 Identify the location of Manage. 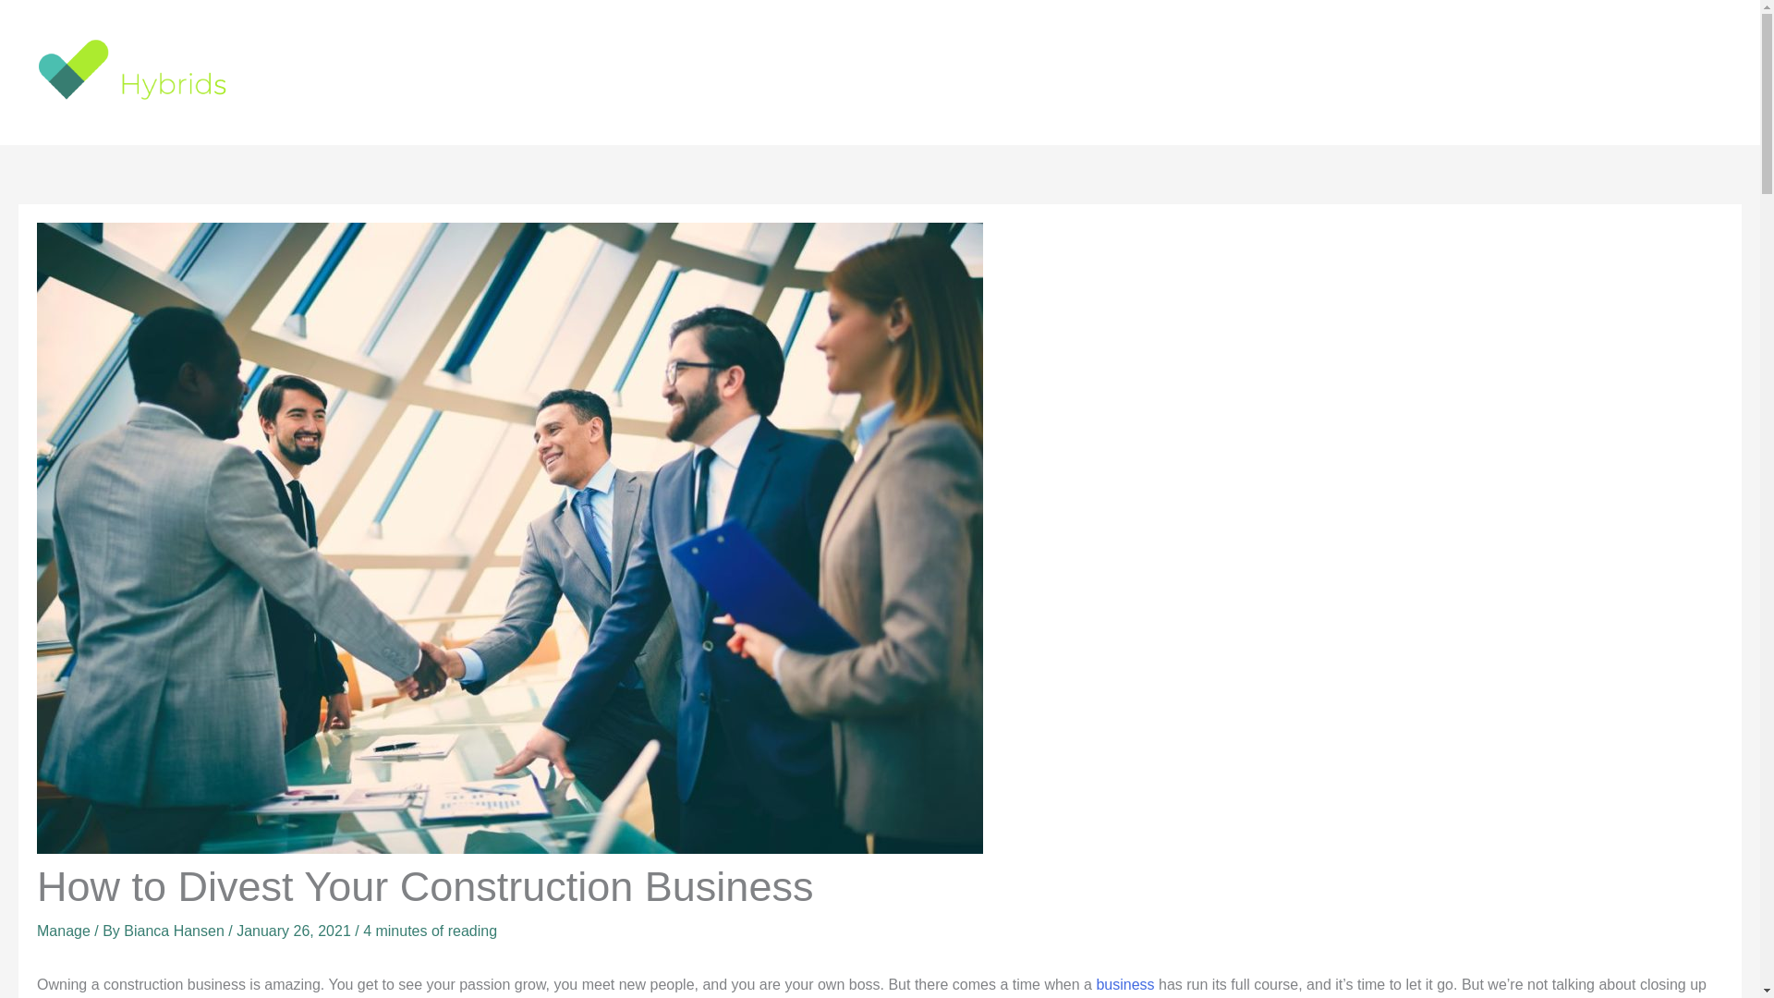
(63, 931).